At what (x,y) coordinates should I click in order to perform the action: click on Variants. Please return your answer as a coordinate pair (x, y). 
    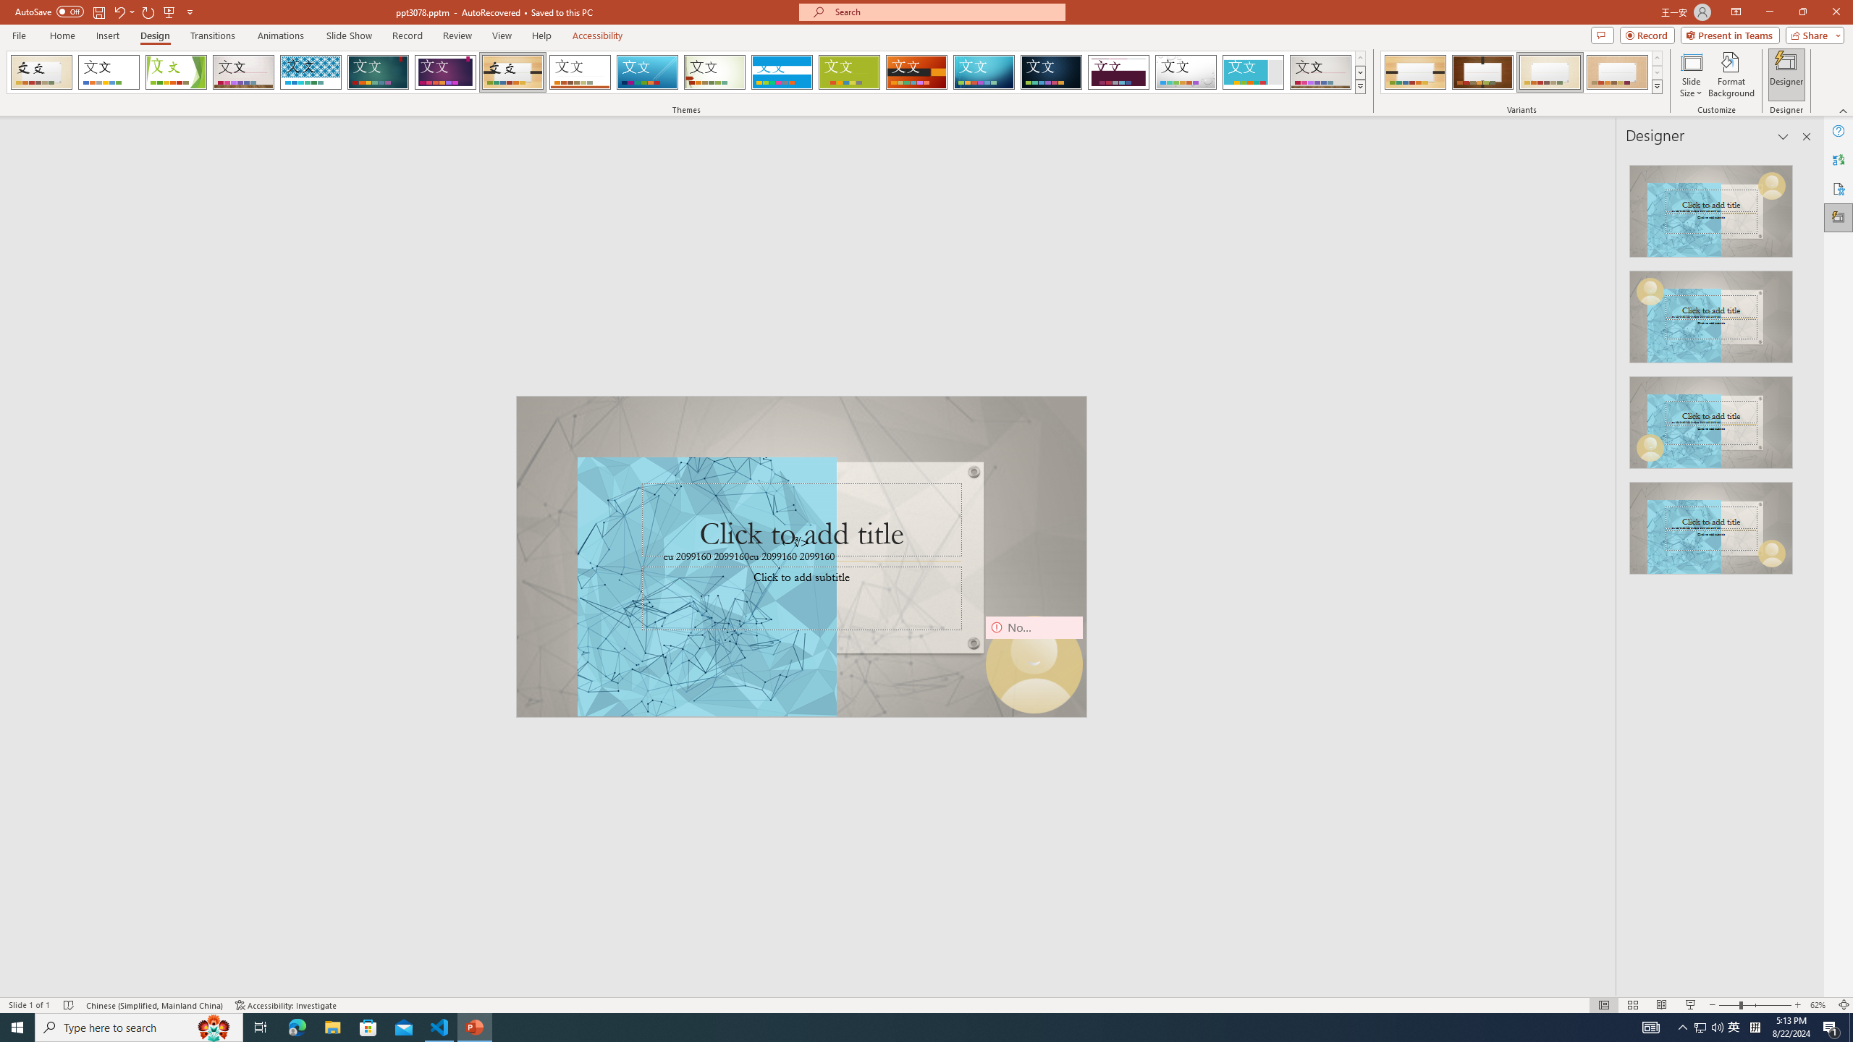
    Looking at the image, I should click on (1656, 86).